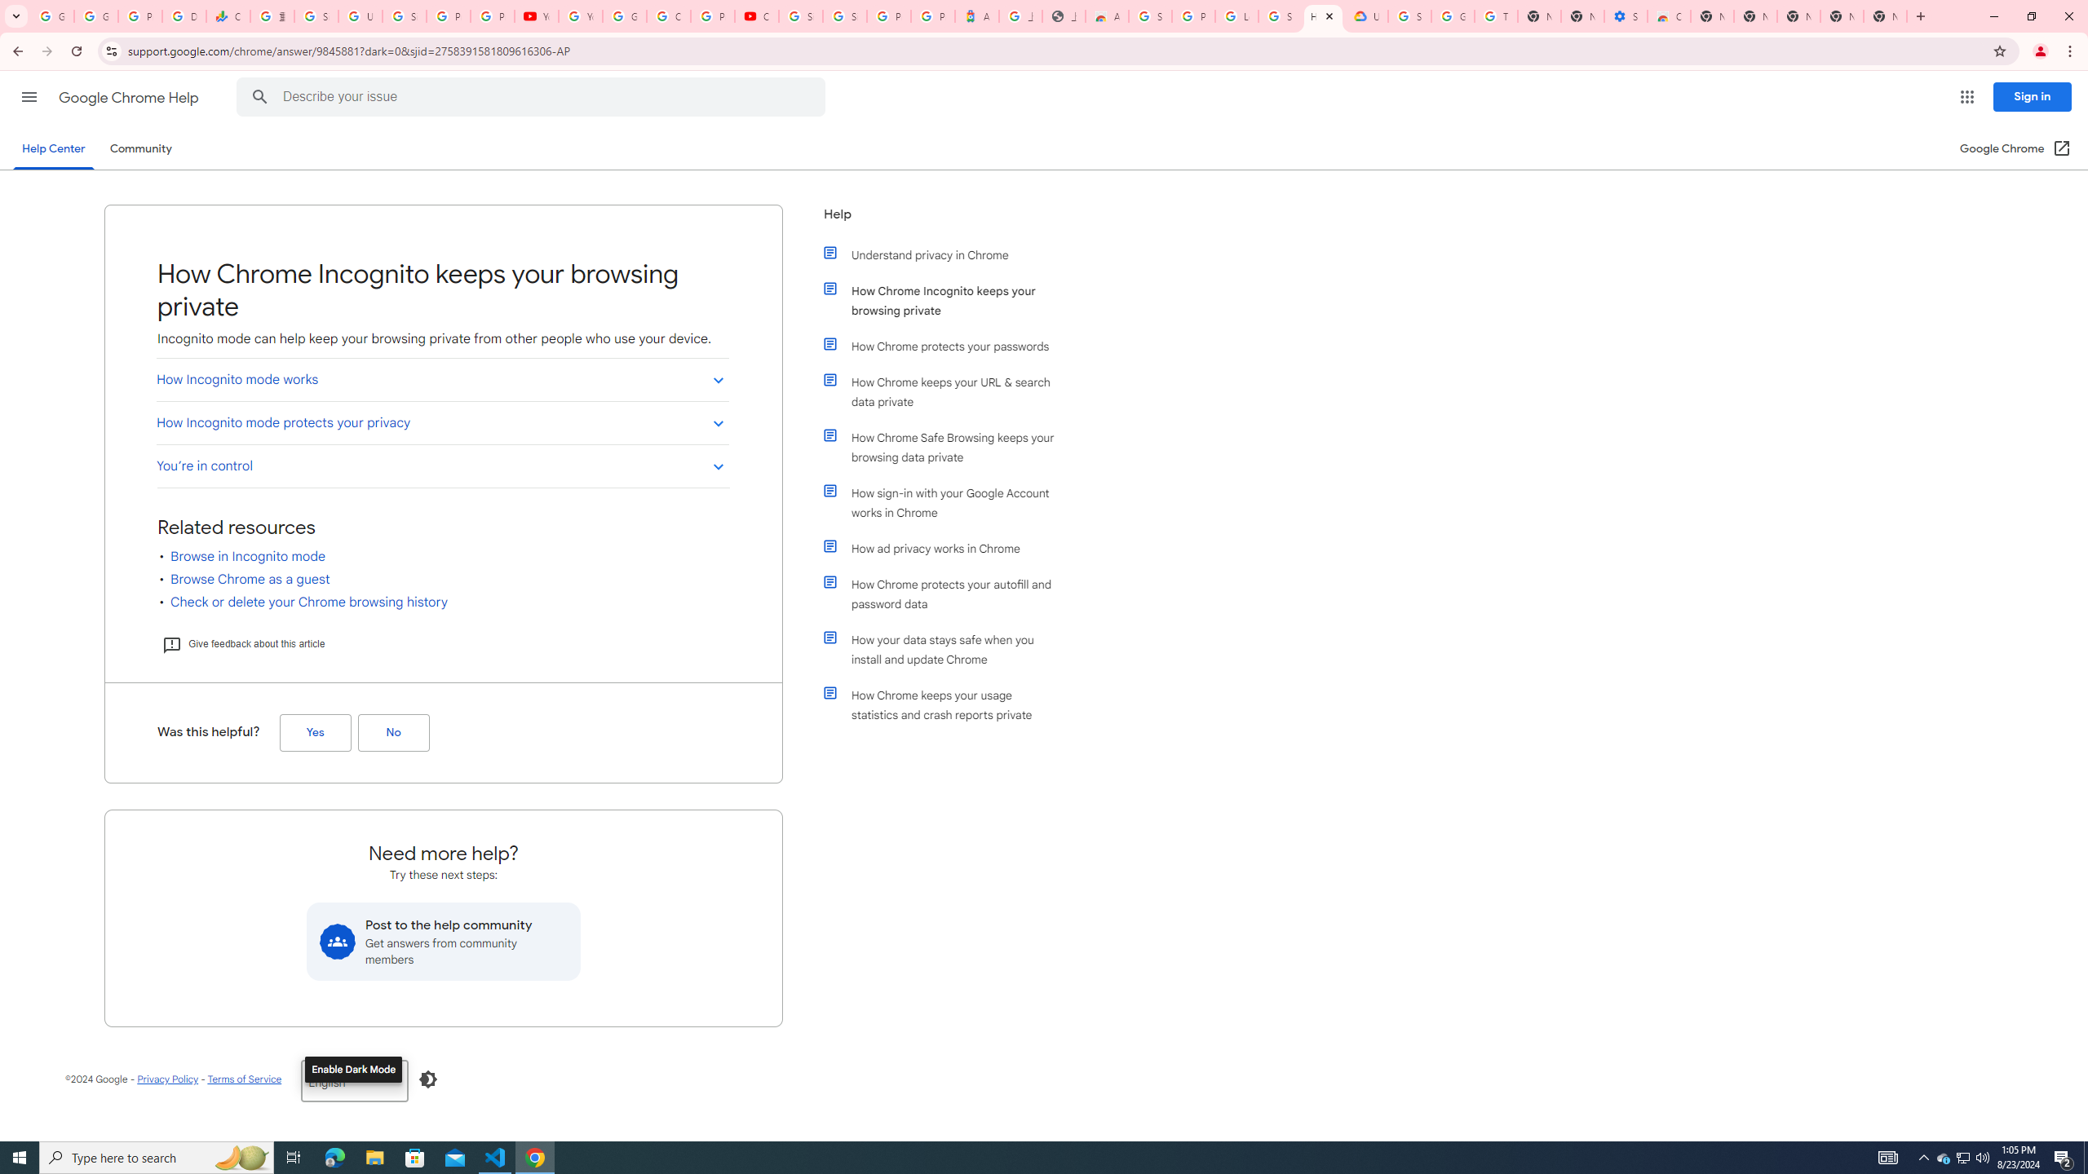 The image size is (2088, 1174). Describe the element at coordinates (845, 16) in the screenshot. I see `Sign in - Google Accounts` at that location.